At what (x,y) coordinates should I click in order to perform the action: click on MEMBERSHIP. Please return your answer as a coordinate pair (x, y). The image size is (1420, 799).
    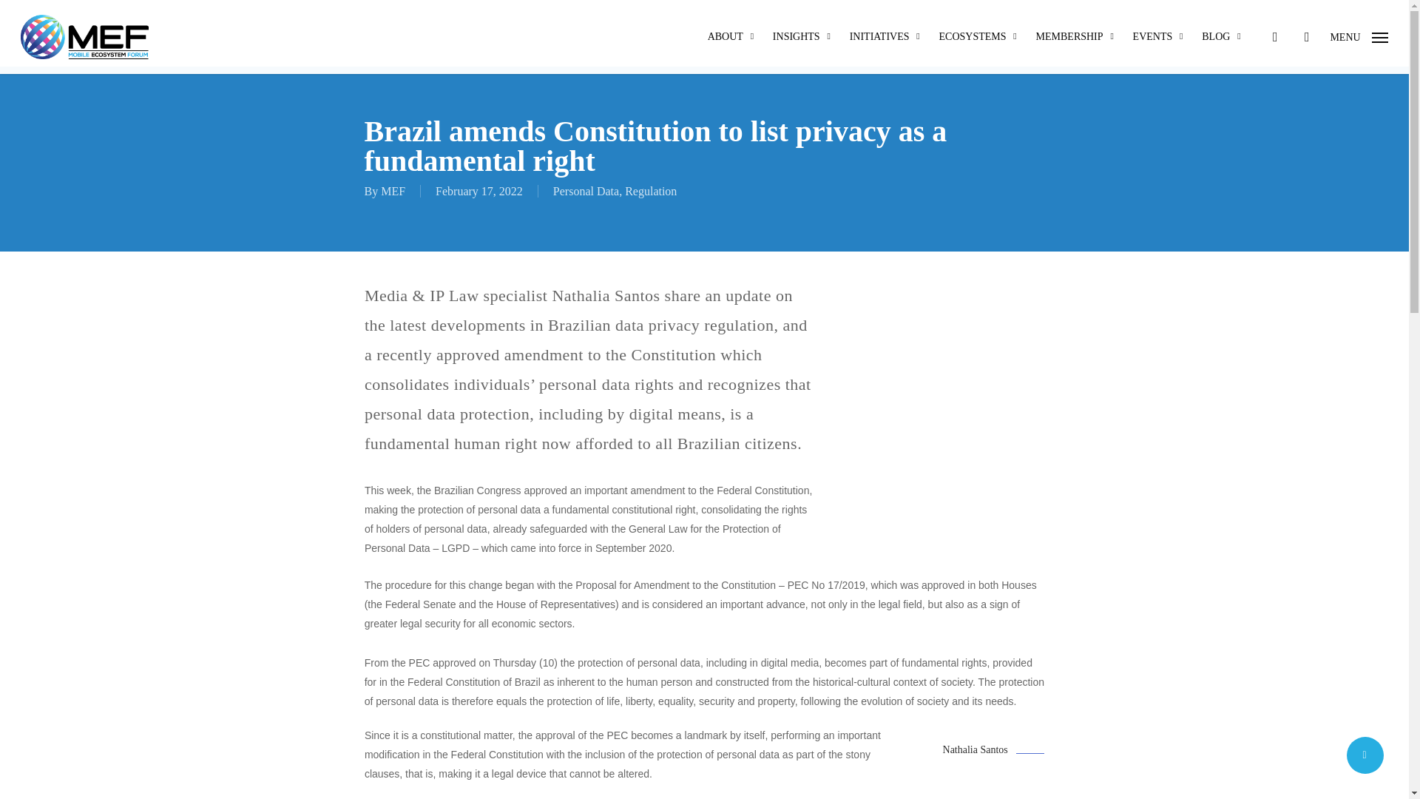
    Looking at the image, I should click on (1077, 37).